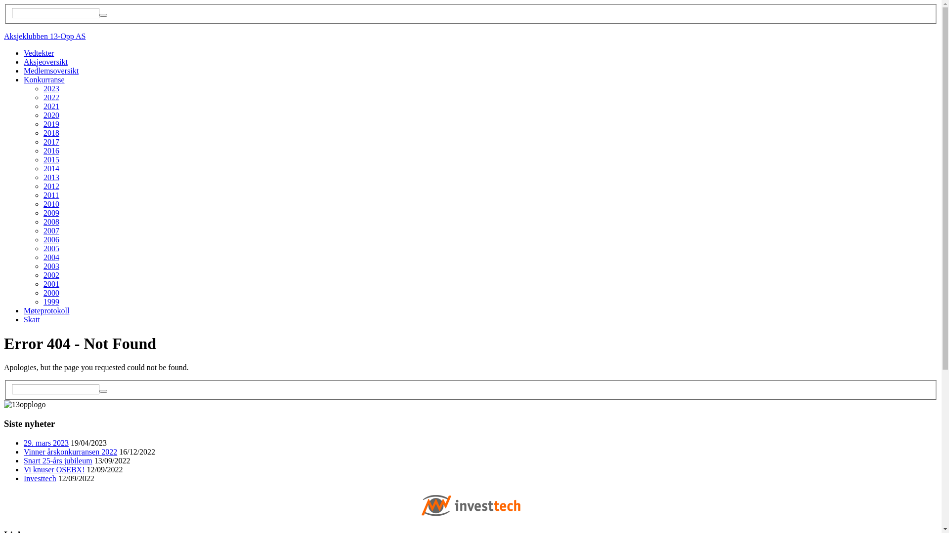 Image resolution: width=949 pixels, height=533 pixels. Describe the element at coordinates (40, 478) in the screenshot. I see `Investtech` at that location.